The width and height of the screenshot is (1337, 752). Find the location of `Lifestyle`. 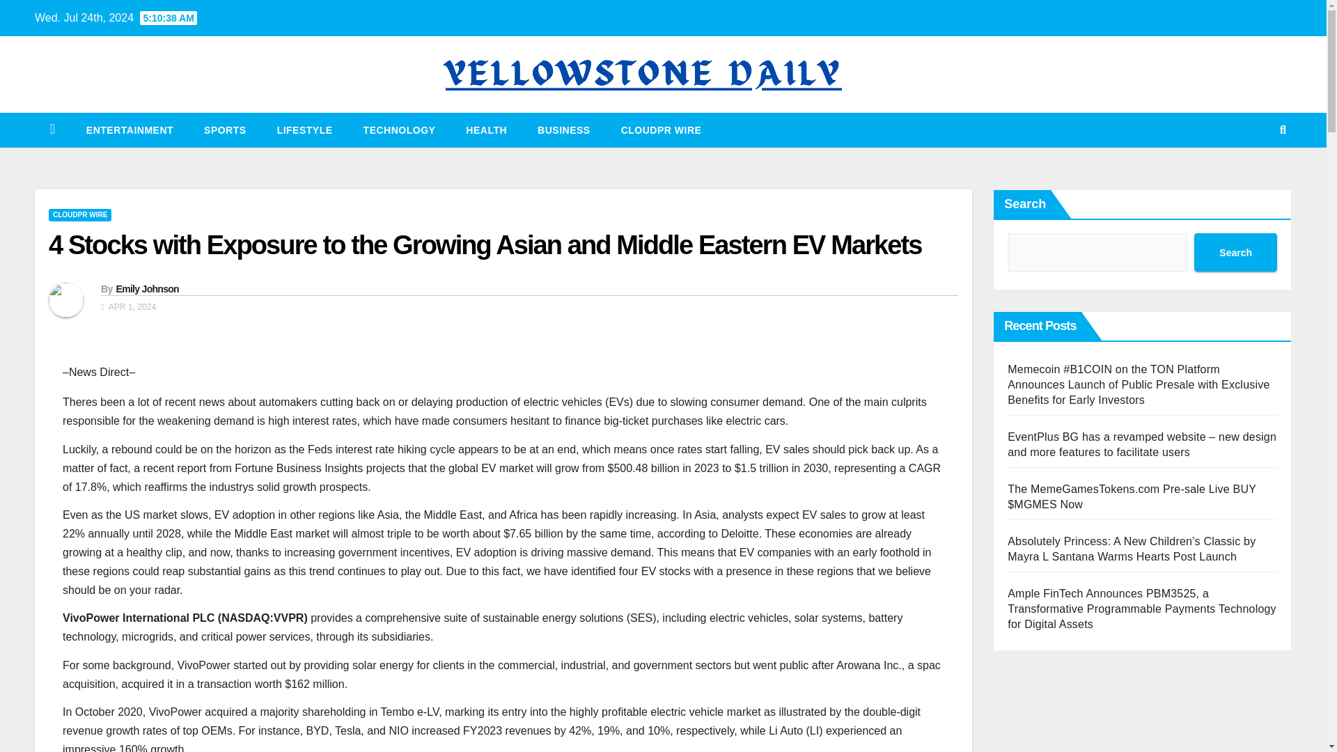

Lifestyle is located at coordinates (305, 130).